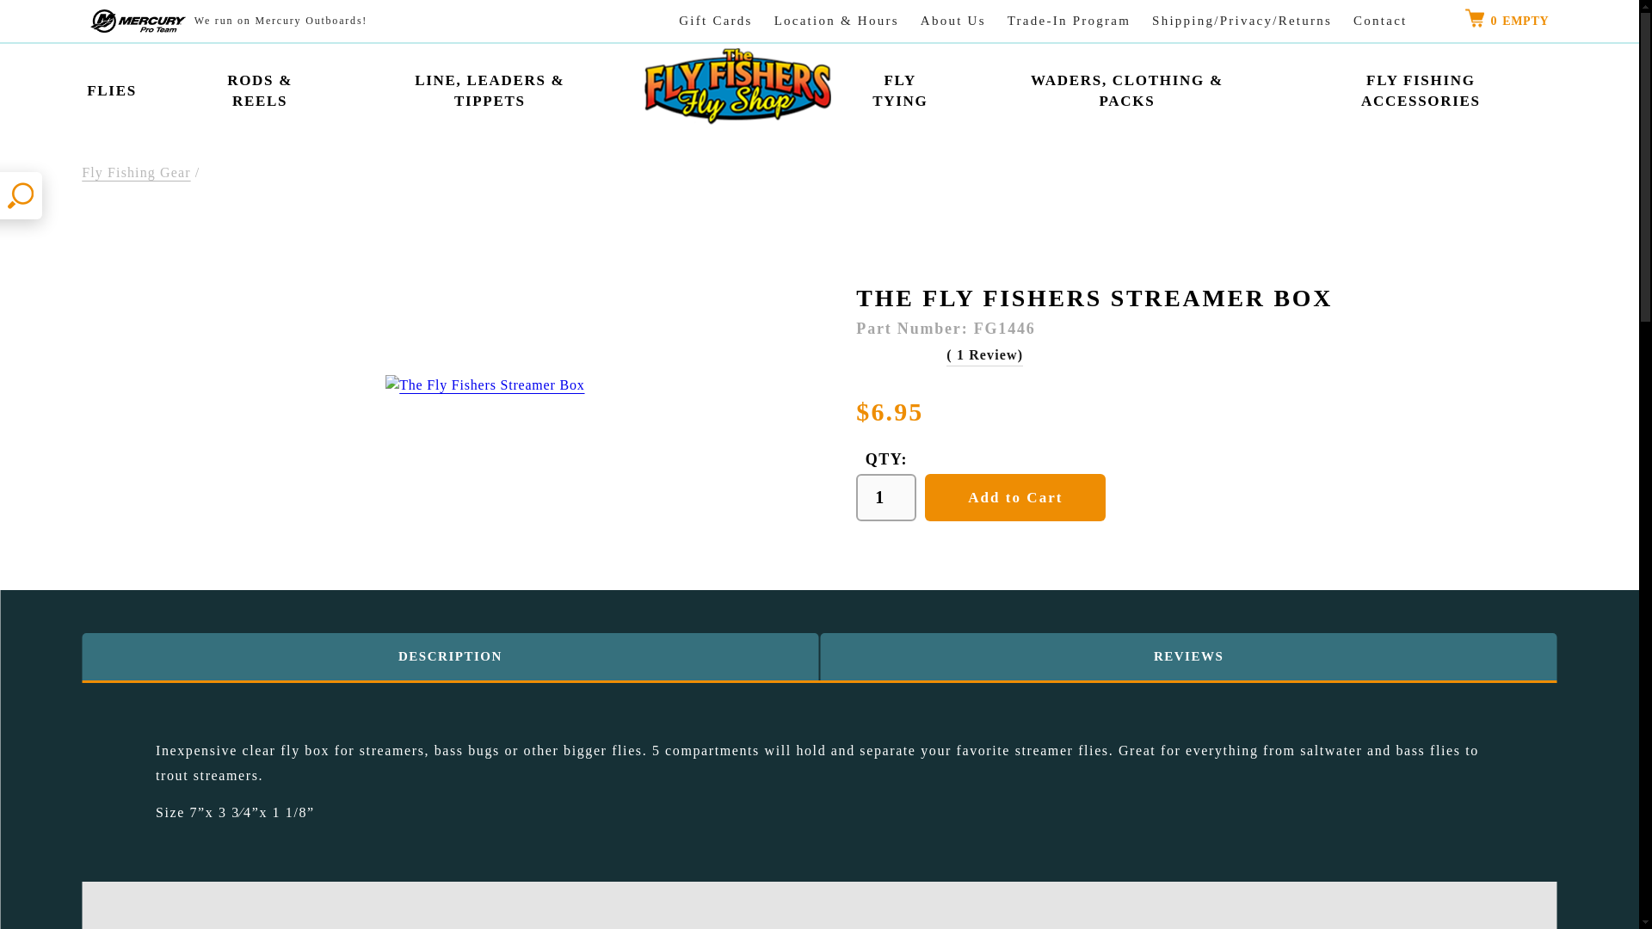 This screenshot has width=1652, height=929. I want to click on Fly Fishers Fishing Shop Store Hours and Days Open, so click(836, 21).